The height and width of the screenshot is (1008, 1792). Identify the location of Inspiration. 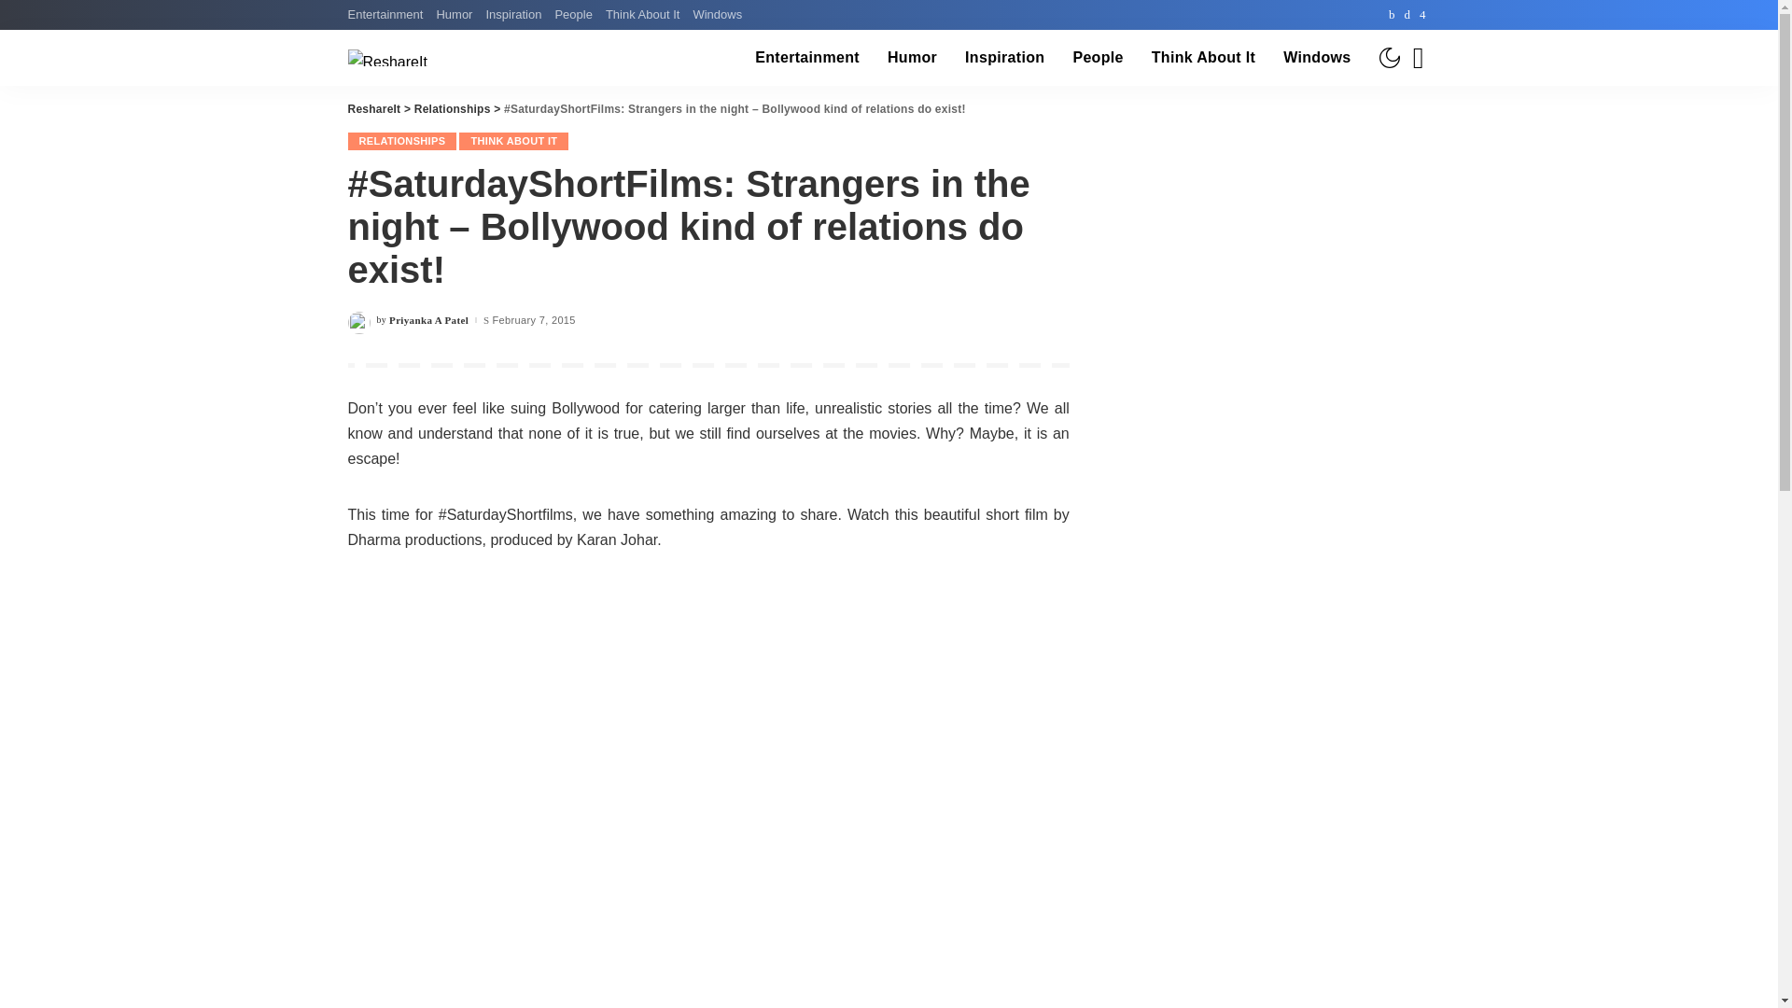
(513, 15).